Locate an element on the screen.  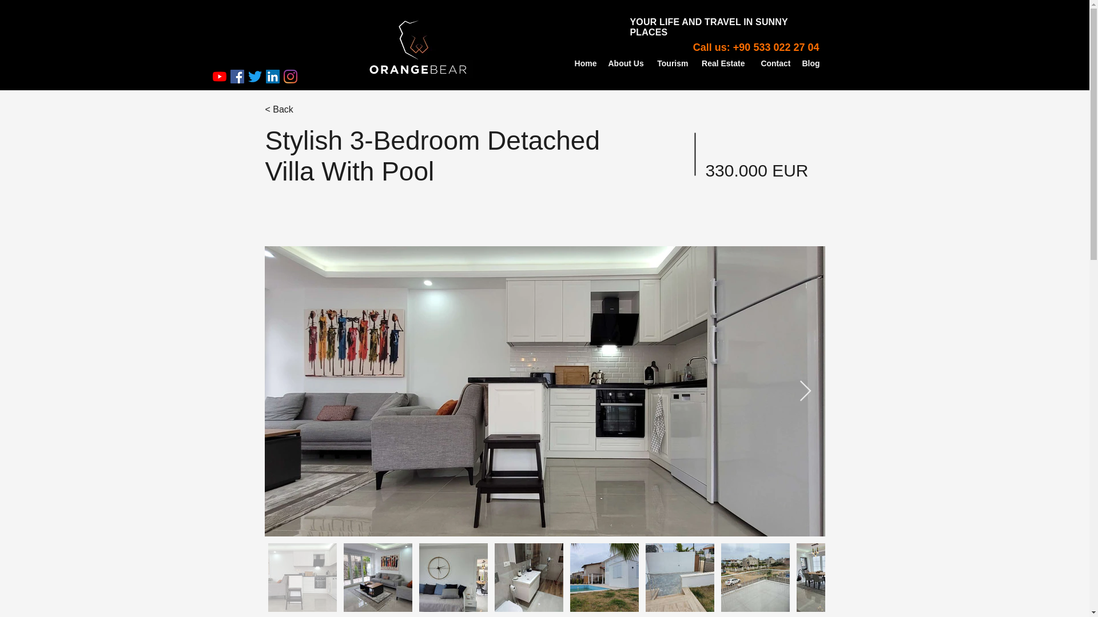
Home is located at coordinates (585, 64).